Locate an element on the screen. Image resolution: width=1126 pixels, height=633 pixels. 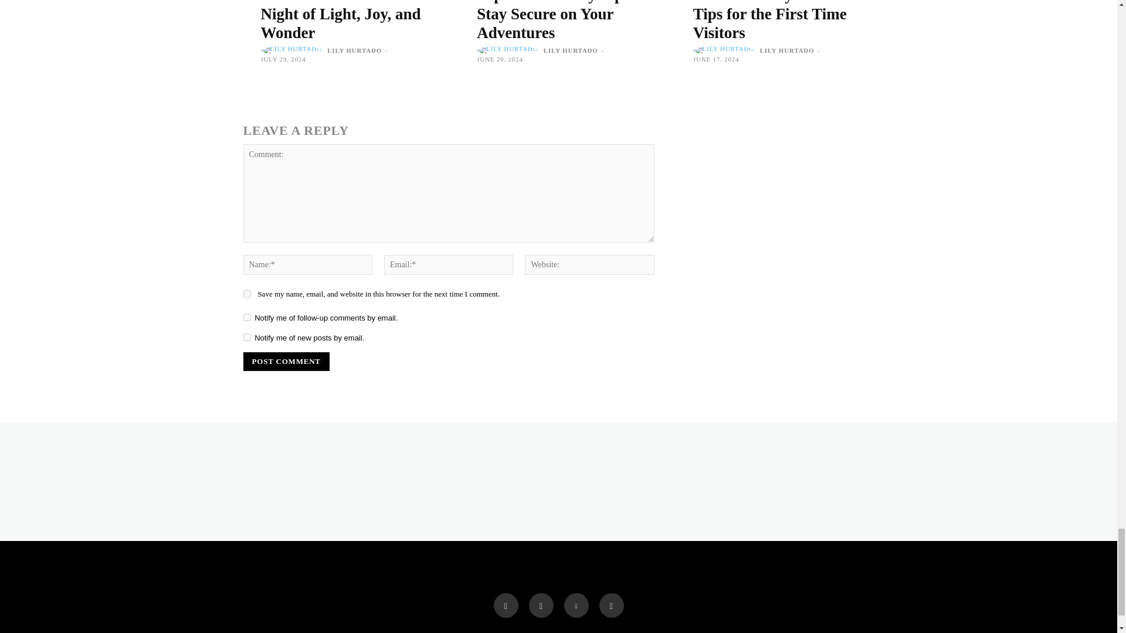
yes is located at coordinates (246, 293).